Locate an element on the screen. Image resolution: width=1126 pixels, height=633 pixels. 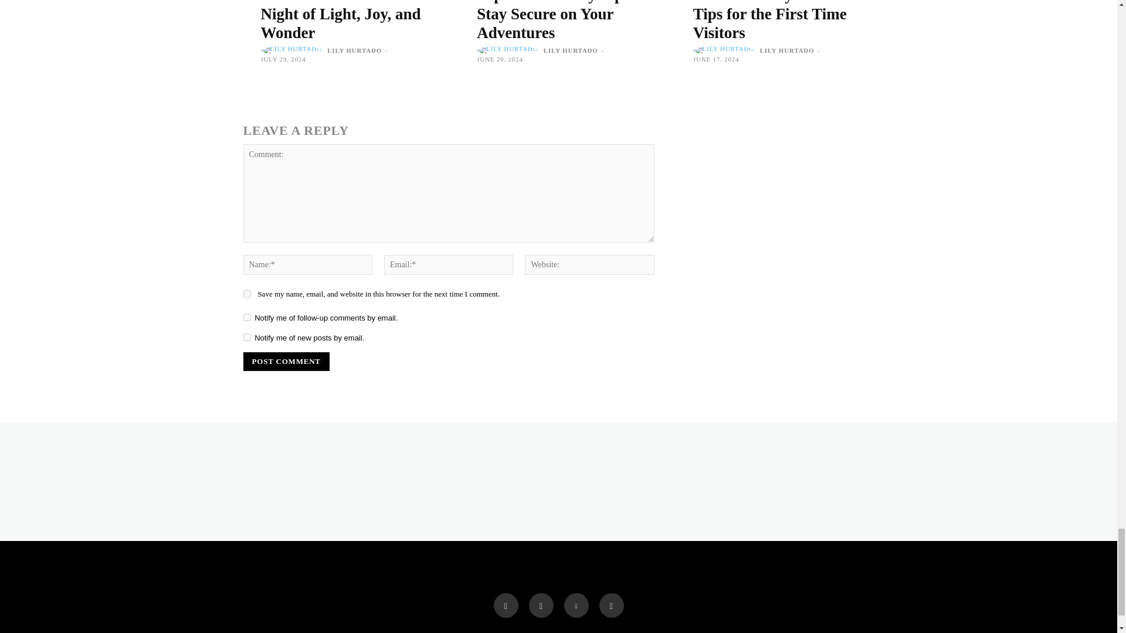
yes is located at coordinates (246, 293).